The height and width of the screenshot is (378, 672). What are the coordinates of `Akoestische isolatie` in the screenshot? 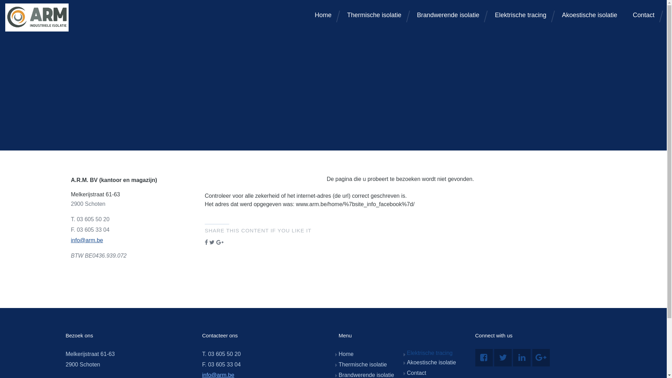 It's located at (589, 15).